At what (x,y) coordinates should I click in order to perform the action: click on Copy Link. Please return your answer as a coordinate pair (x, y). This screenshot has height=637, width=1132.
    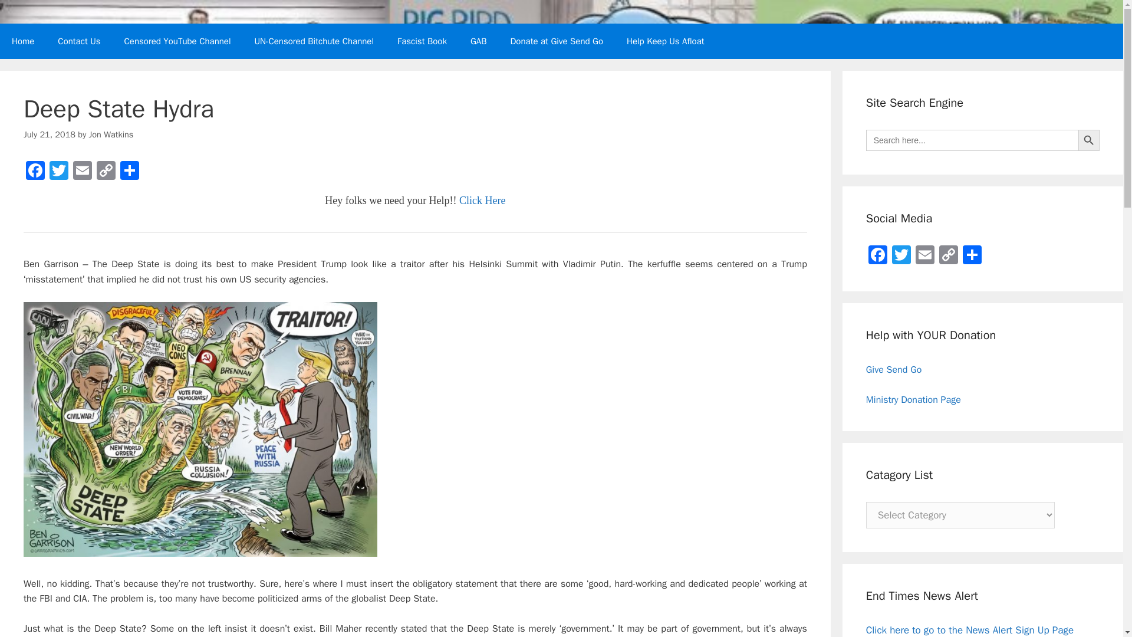
    Looking at the image, I should click on (106, 172).